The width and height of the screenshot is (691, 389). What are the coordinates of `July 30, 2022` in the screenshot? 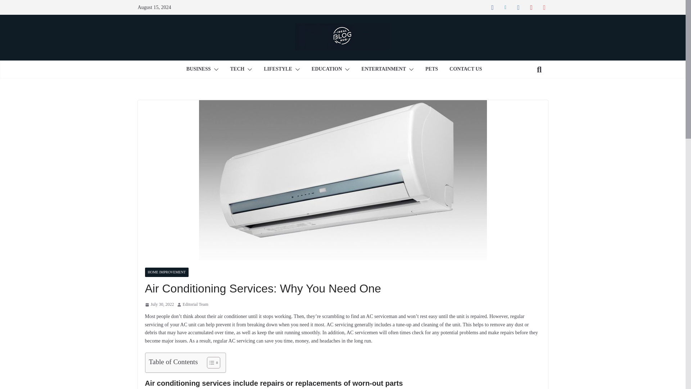 It's located at (159, 305).